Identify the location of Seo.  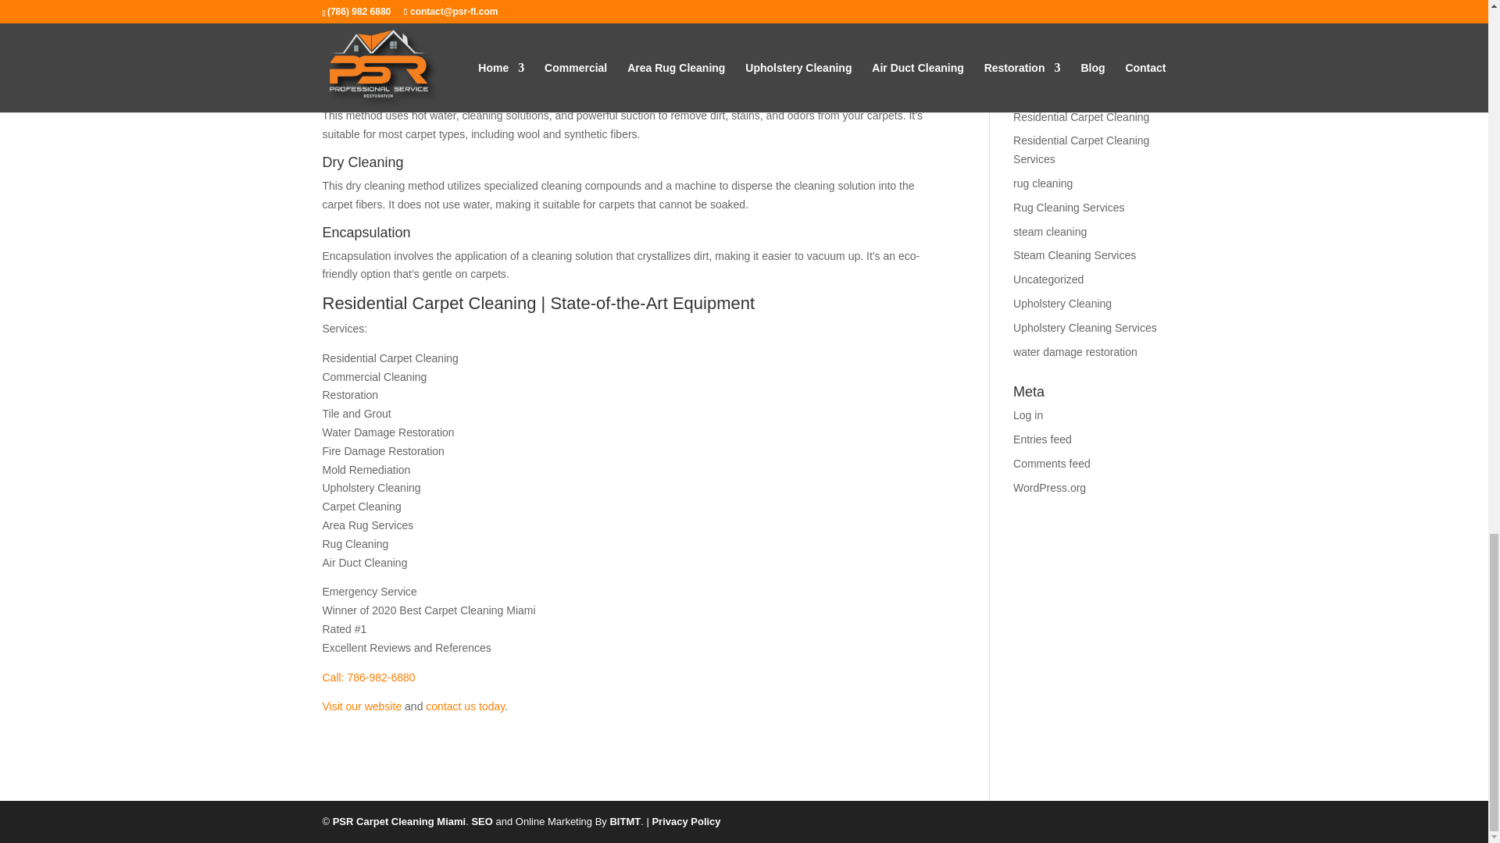
(481, 821).